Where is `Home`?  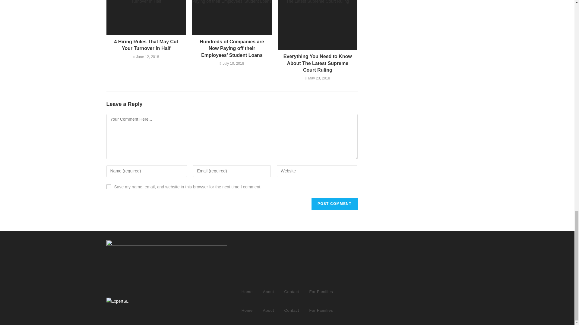 Home is located at coordinates (247, 311).